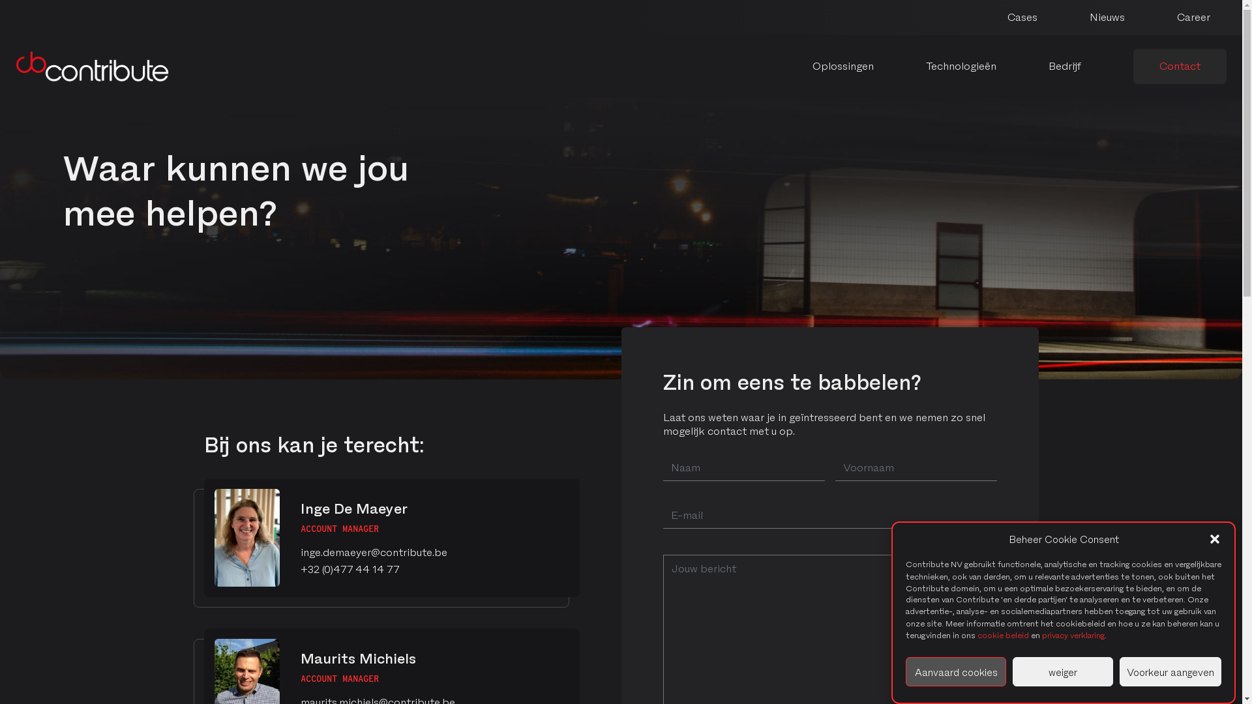  I want to click on Career, so click(1193, 18).